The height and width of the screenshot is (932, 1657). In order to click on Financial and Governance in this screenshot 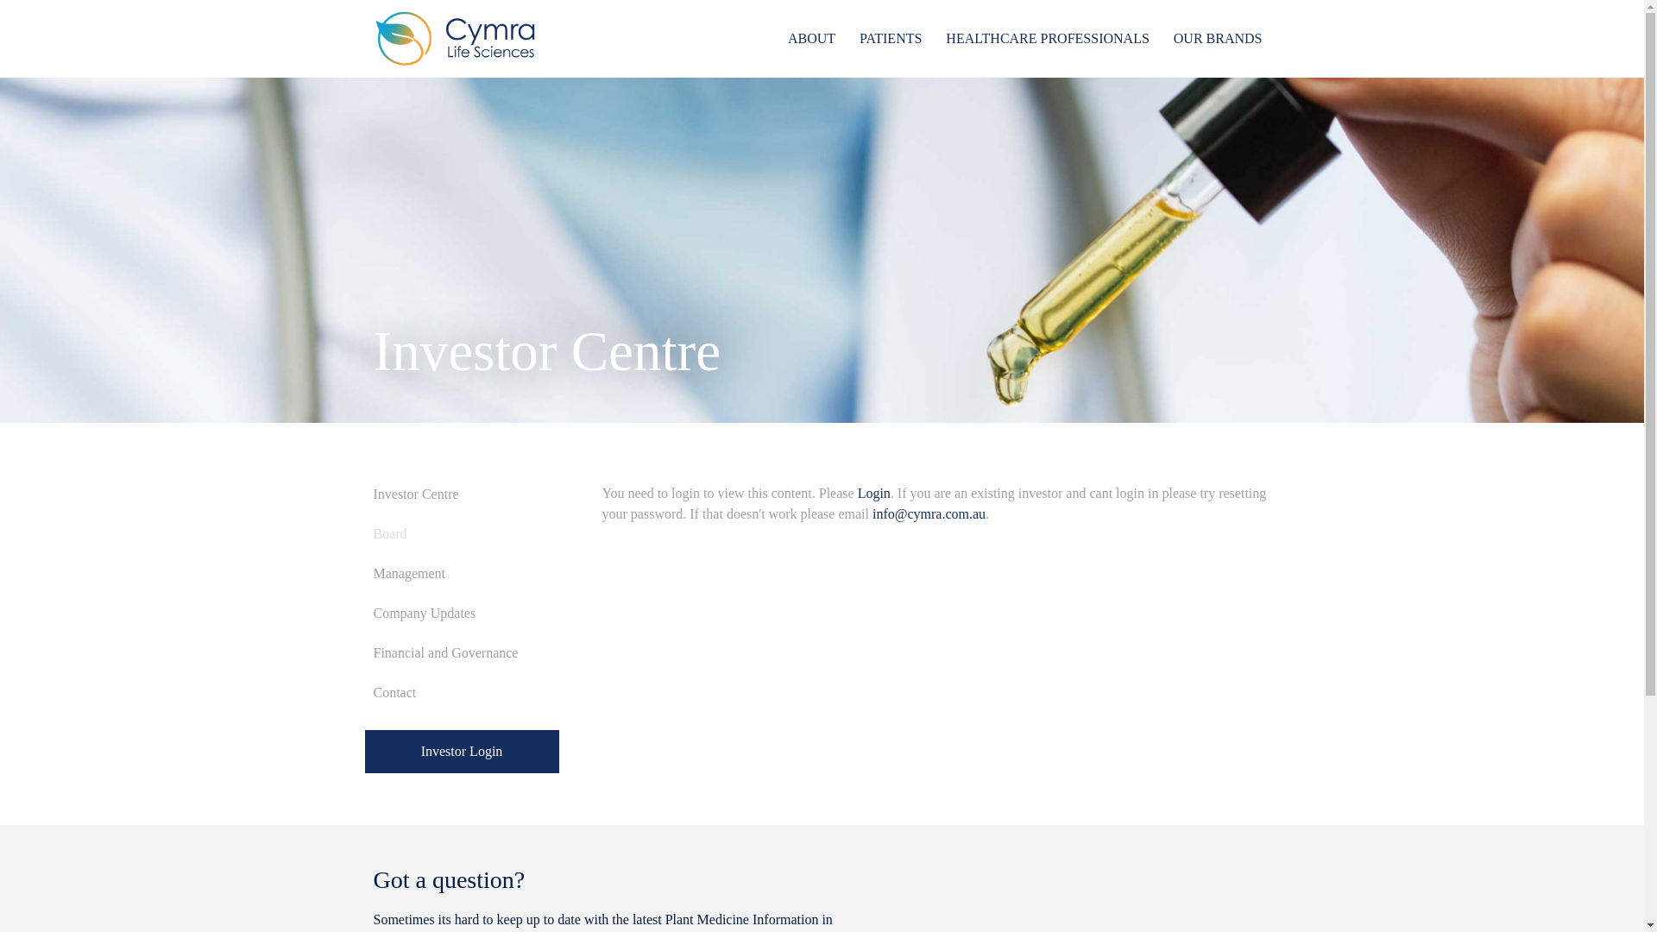, I will do `click(461, 653)`.